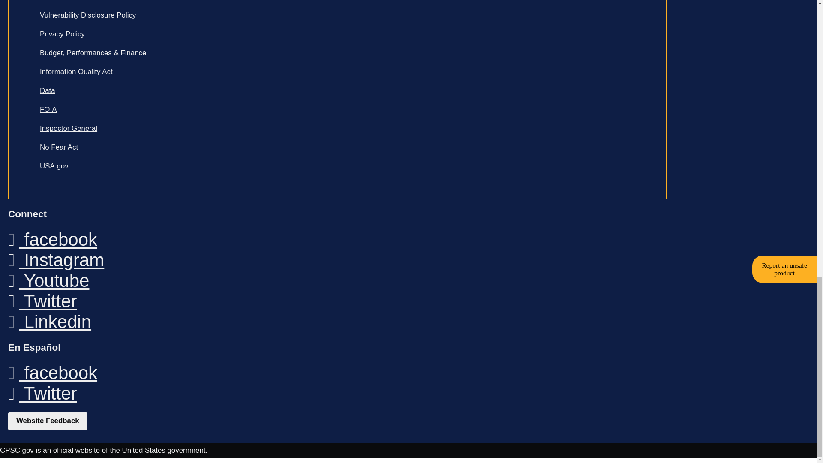 This screenshot has width=823, height=463. What do you see at coordinates (186, 15) in the screenshot?
I see `Vulnerability Disclosure Policy` at bounding box center [186, 15].